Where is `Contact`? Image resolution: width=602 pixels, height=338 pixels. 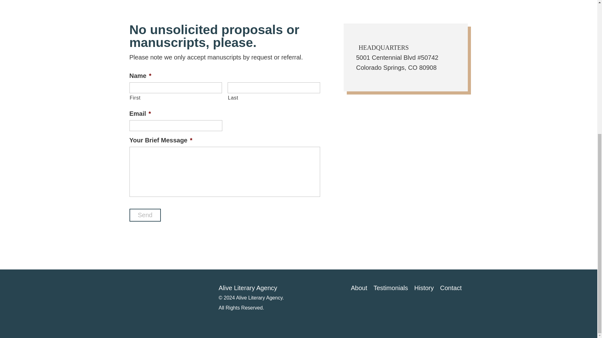 Contact is located at coordinates (451, 288).